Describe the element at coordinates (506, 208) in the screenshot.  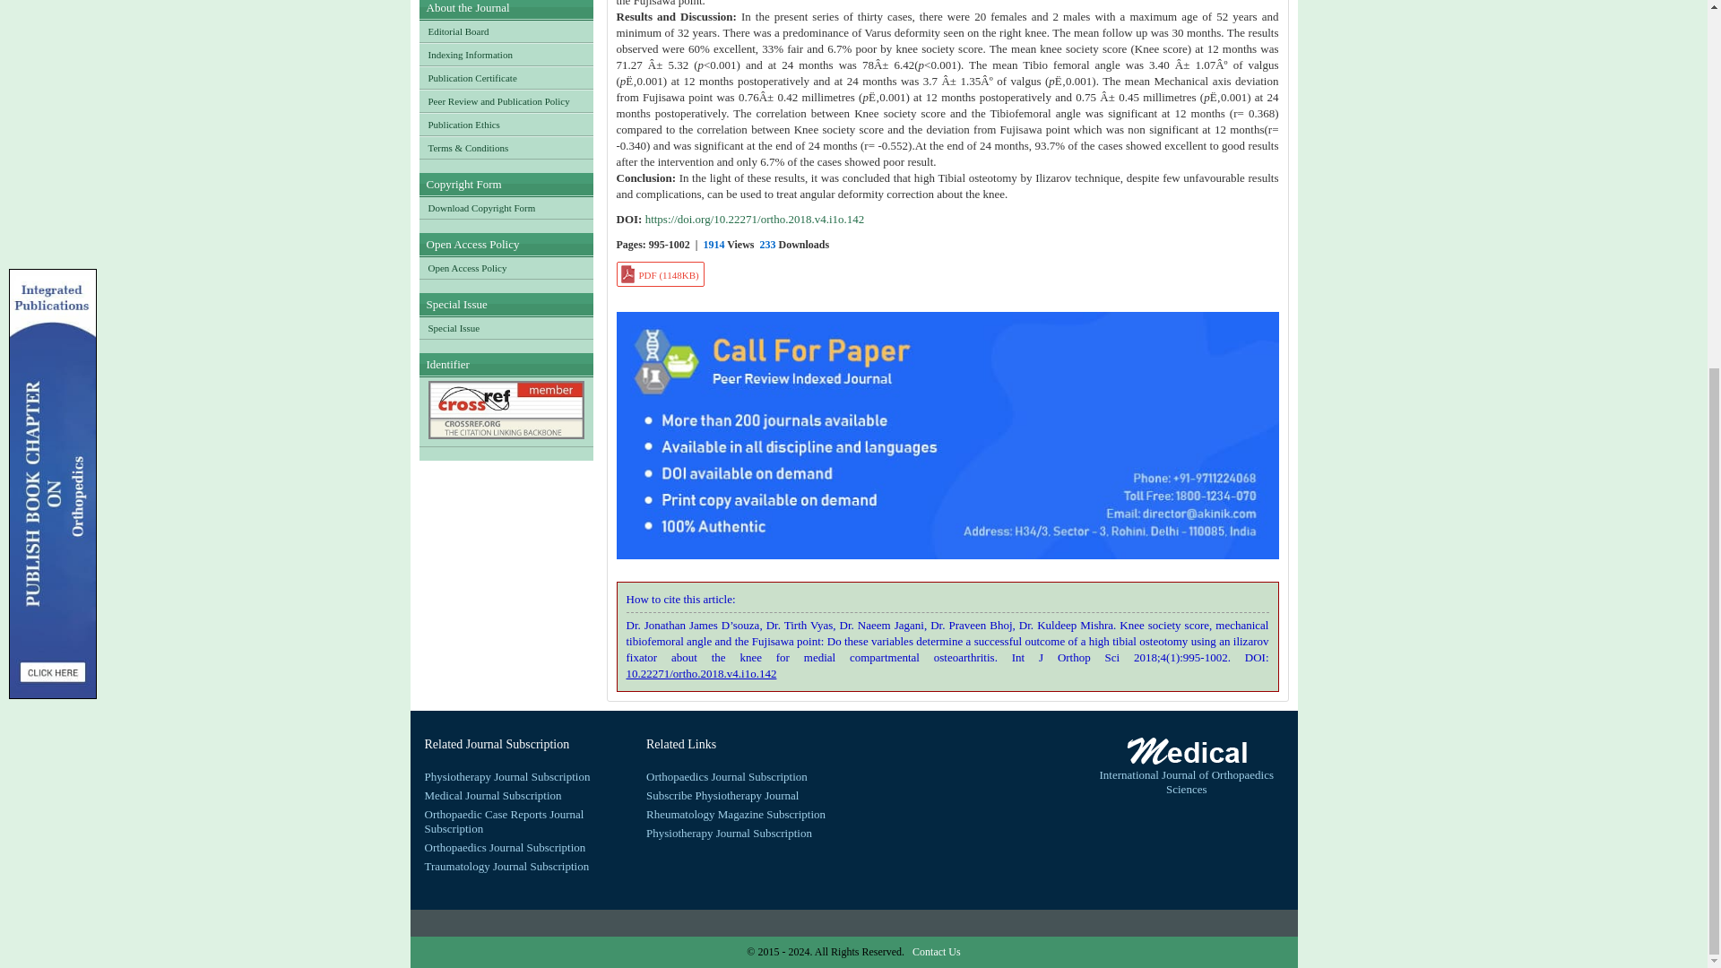
I see `Download Copyright Form` at that location.